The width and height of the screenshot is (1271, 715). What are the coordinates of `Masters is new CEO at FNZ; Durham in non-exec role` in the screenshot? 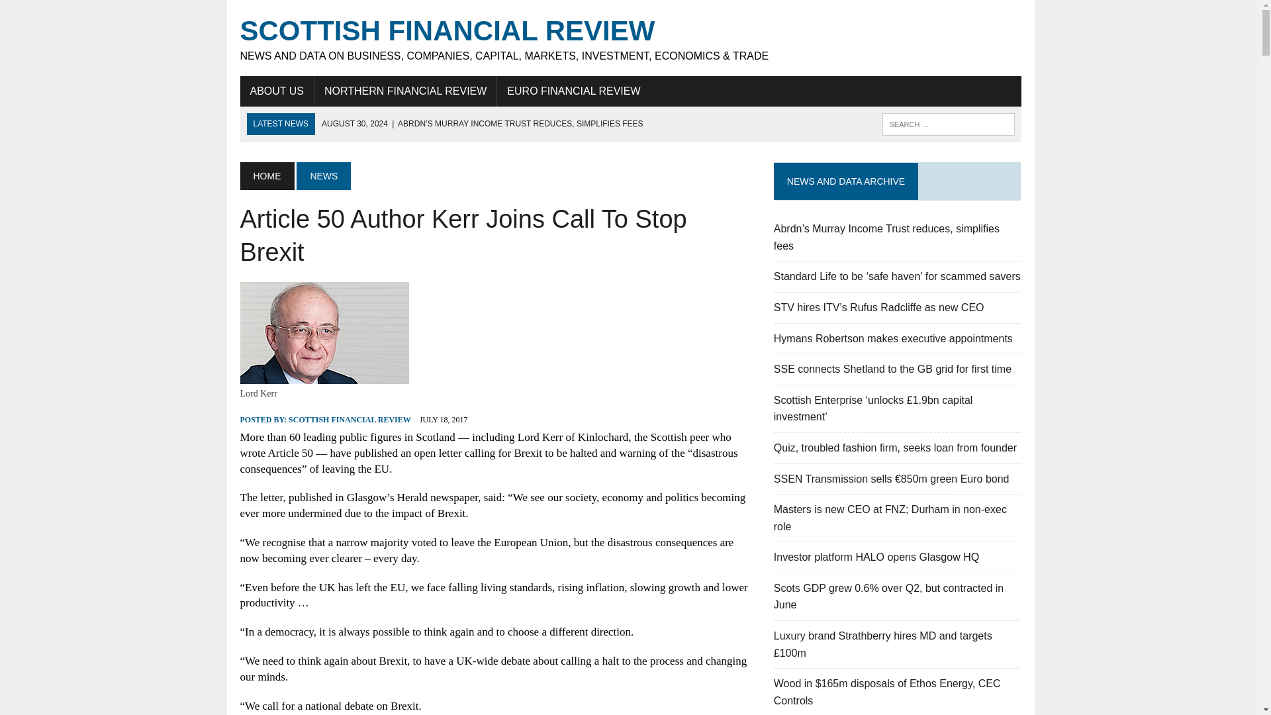 It's located at (890, 518).